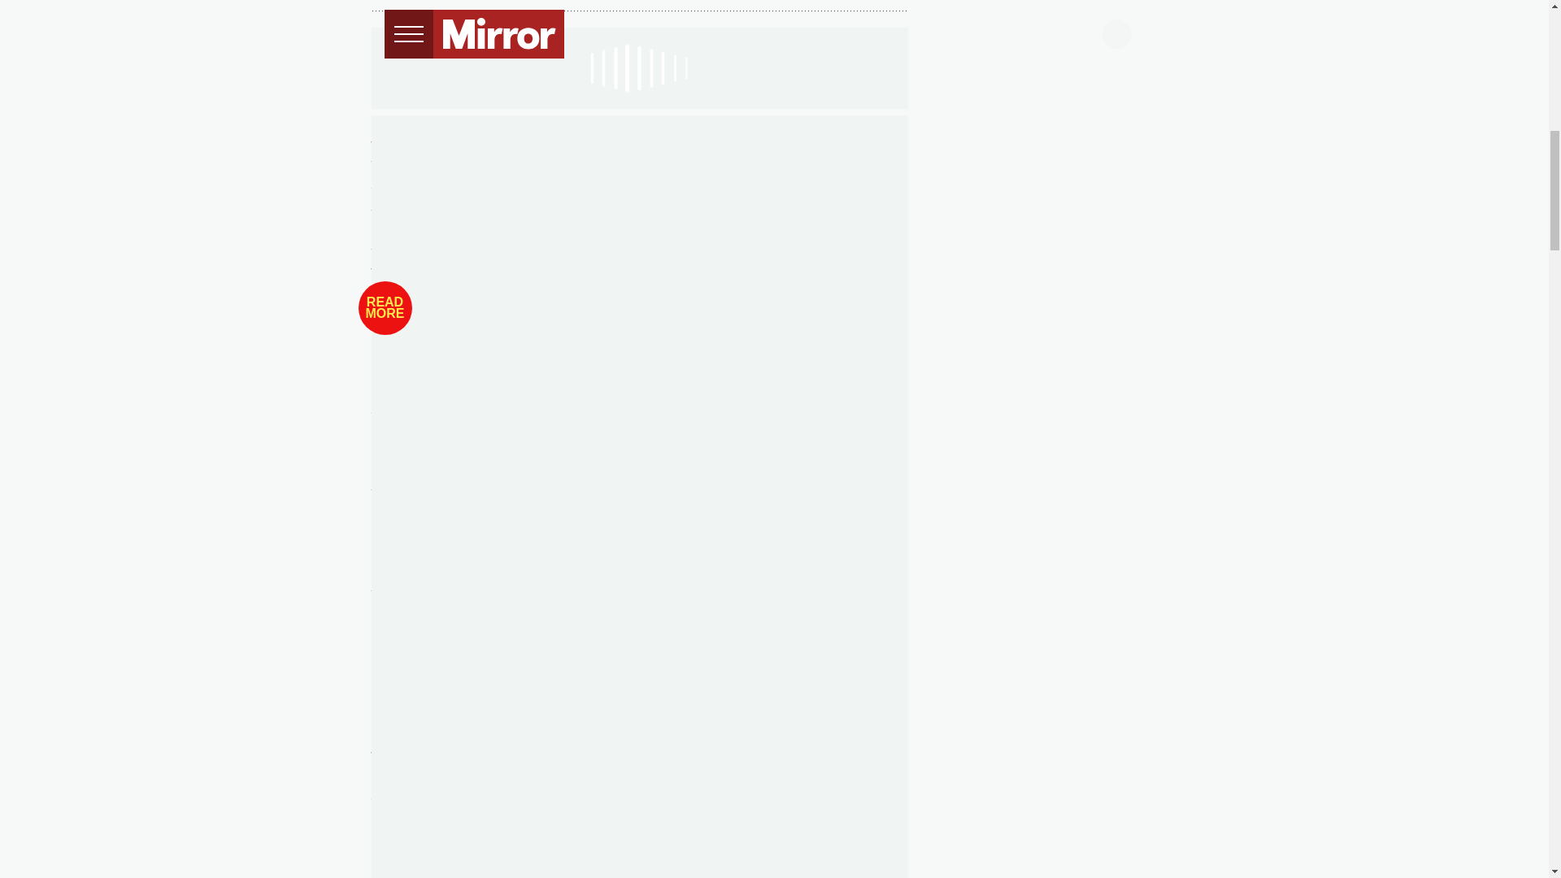 This screenshot has width=1561, height=878. Describe the element at coordinates (769, 251) in the screenshot. I see `Prince William` at that location.